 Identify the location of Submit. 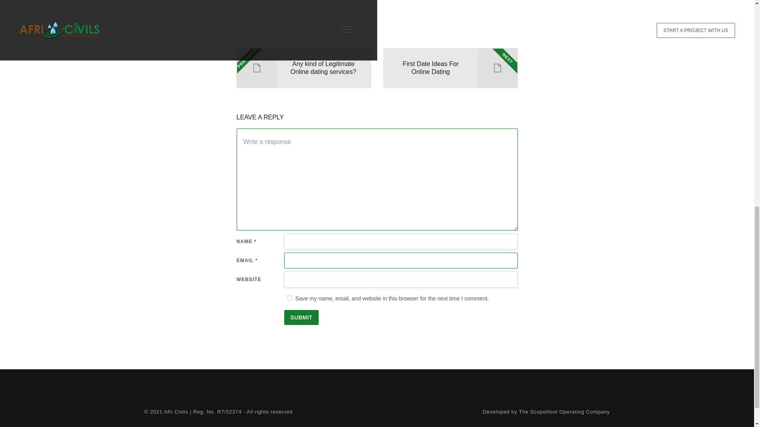
(450, 68).